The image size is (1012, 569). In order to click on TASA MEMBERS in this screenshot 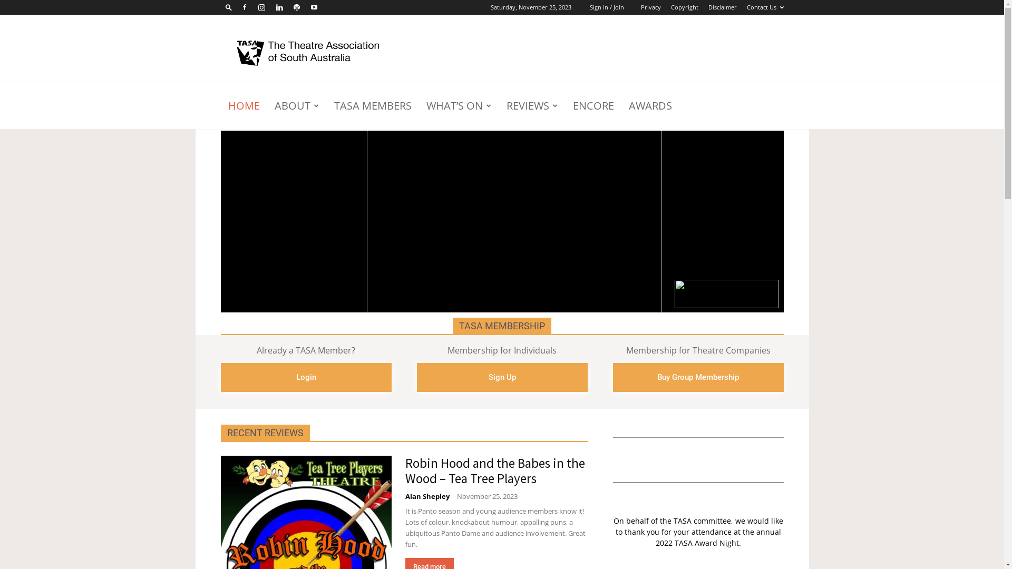, I will do `click(373, 105)`.